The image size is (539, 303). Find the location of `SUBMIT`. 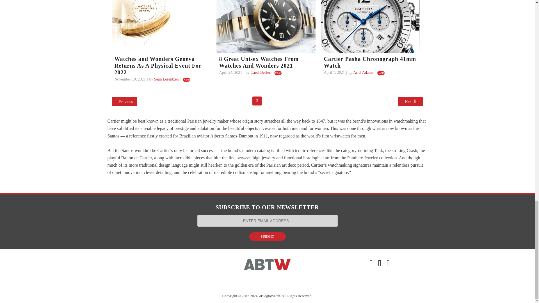

SUBMIT is located at coordinates (267, 236).